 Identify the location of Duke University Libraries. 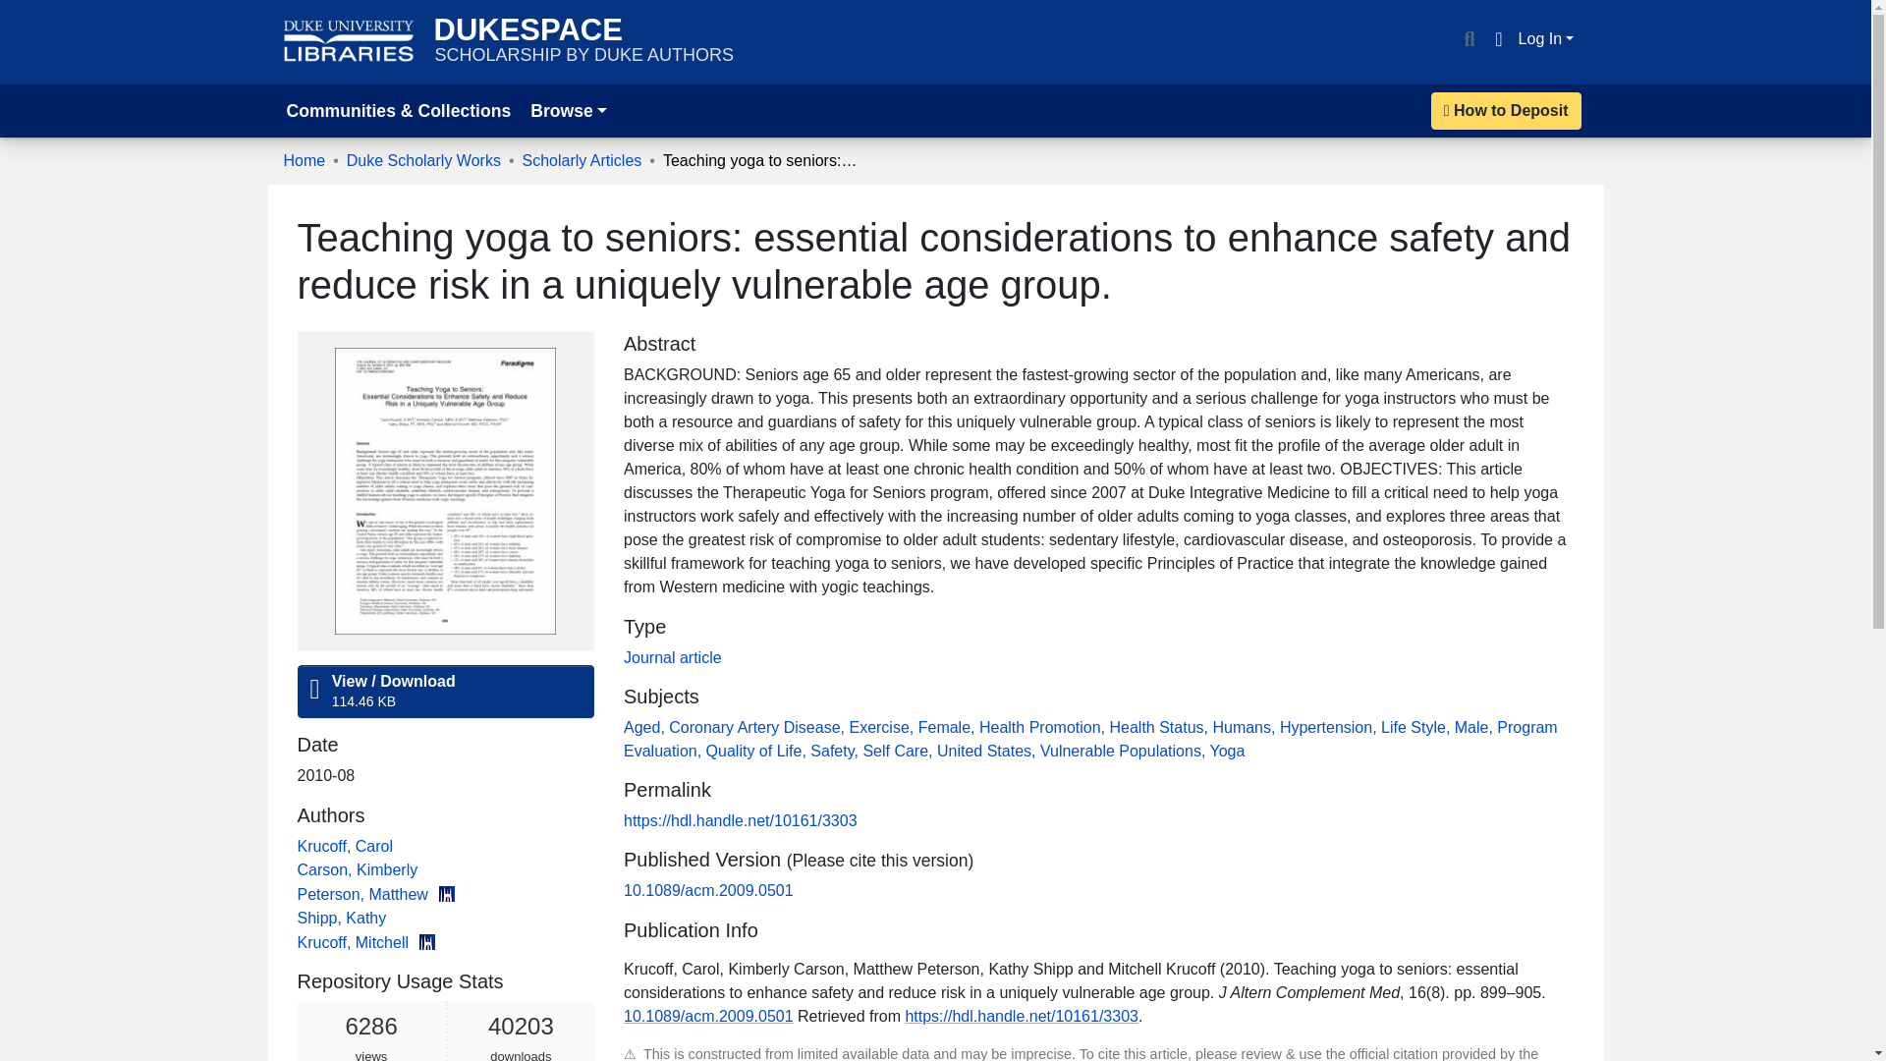
(583, 41).